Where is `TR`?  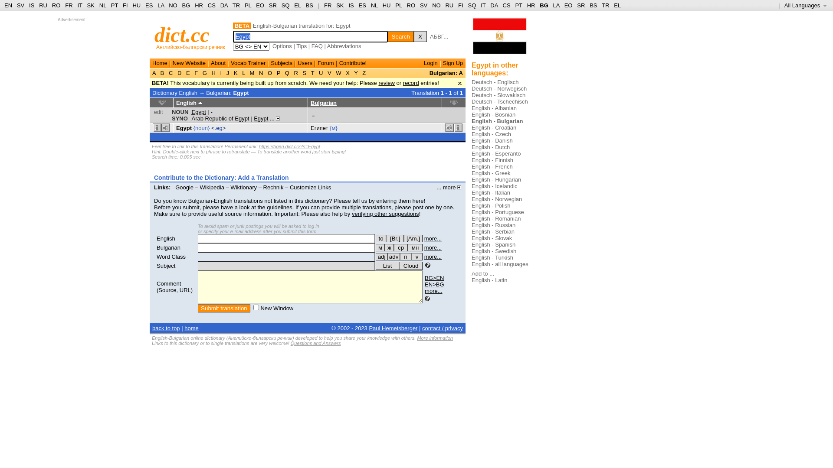 TR is located at coordinates (236, 5).